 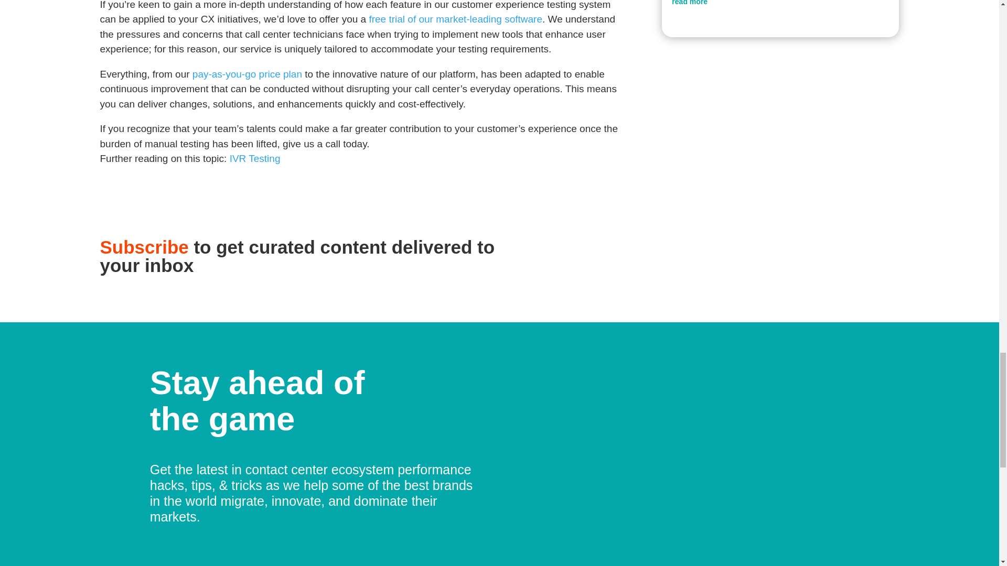 I want to click on IVR Testing, so click(x=255, y=158).